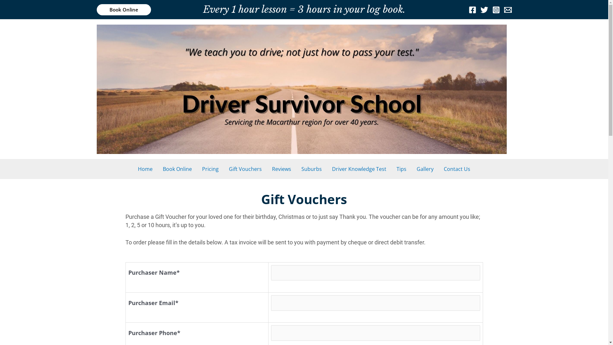 The height and width of the screenshot is (345, 613). What do you see at coordinates (312, 169) in the screenshot?
I see `Suburbs` at bounding box center [312, 169].